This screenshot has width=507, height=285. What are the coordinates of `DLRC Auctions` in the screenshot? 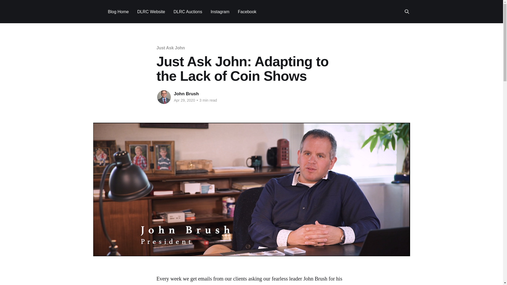 It's located at (188, 12).